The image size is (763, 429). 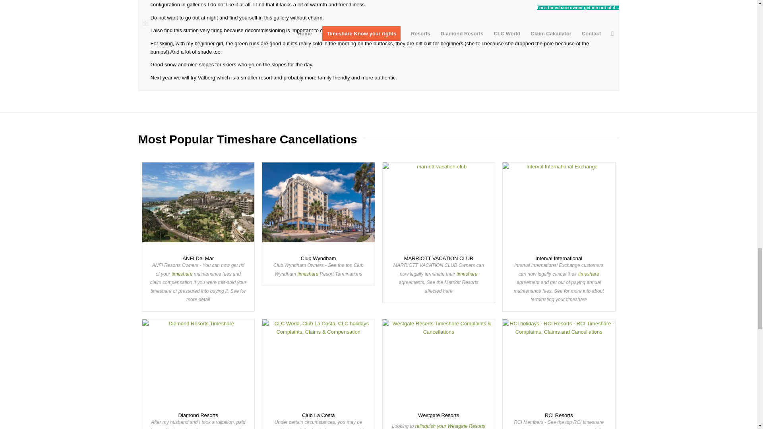 I want to click on Interval International, so click(x=559, y=205).